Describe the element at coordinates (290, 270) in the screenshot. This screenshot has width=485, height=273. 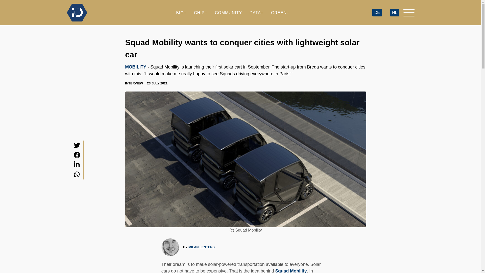
I see `Squad Mobility` at that location.